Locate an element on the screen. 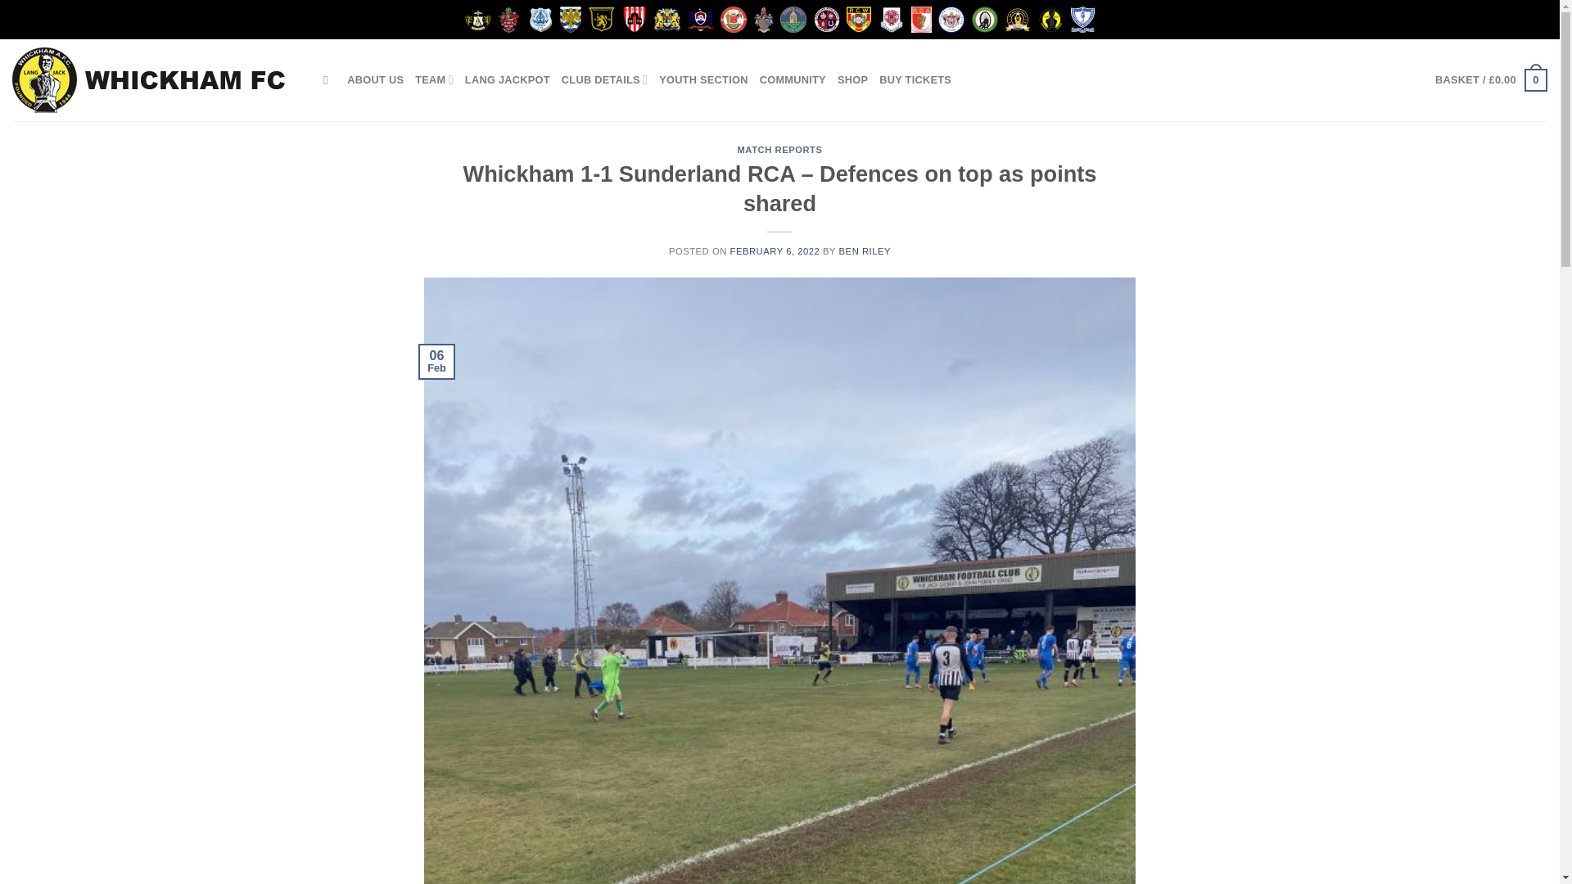  Guisborough Town is located at coordinates (634, 19).